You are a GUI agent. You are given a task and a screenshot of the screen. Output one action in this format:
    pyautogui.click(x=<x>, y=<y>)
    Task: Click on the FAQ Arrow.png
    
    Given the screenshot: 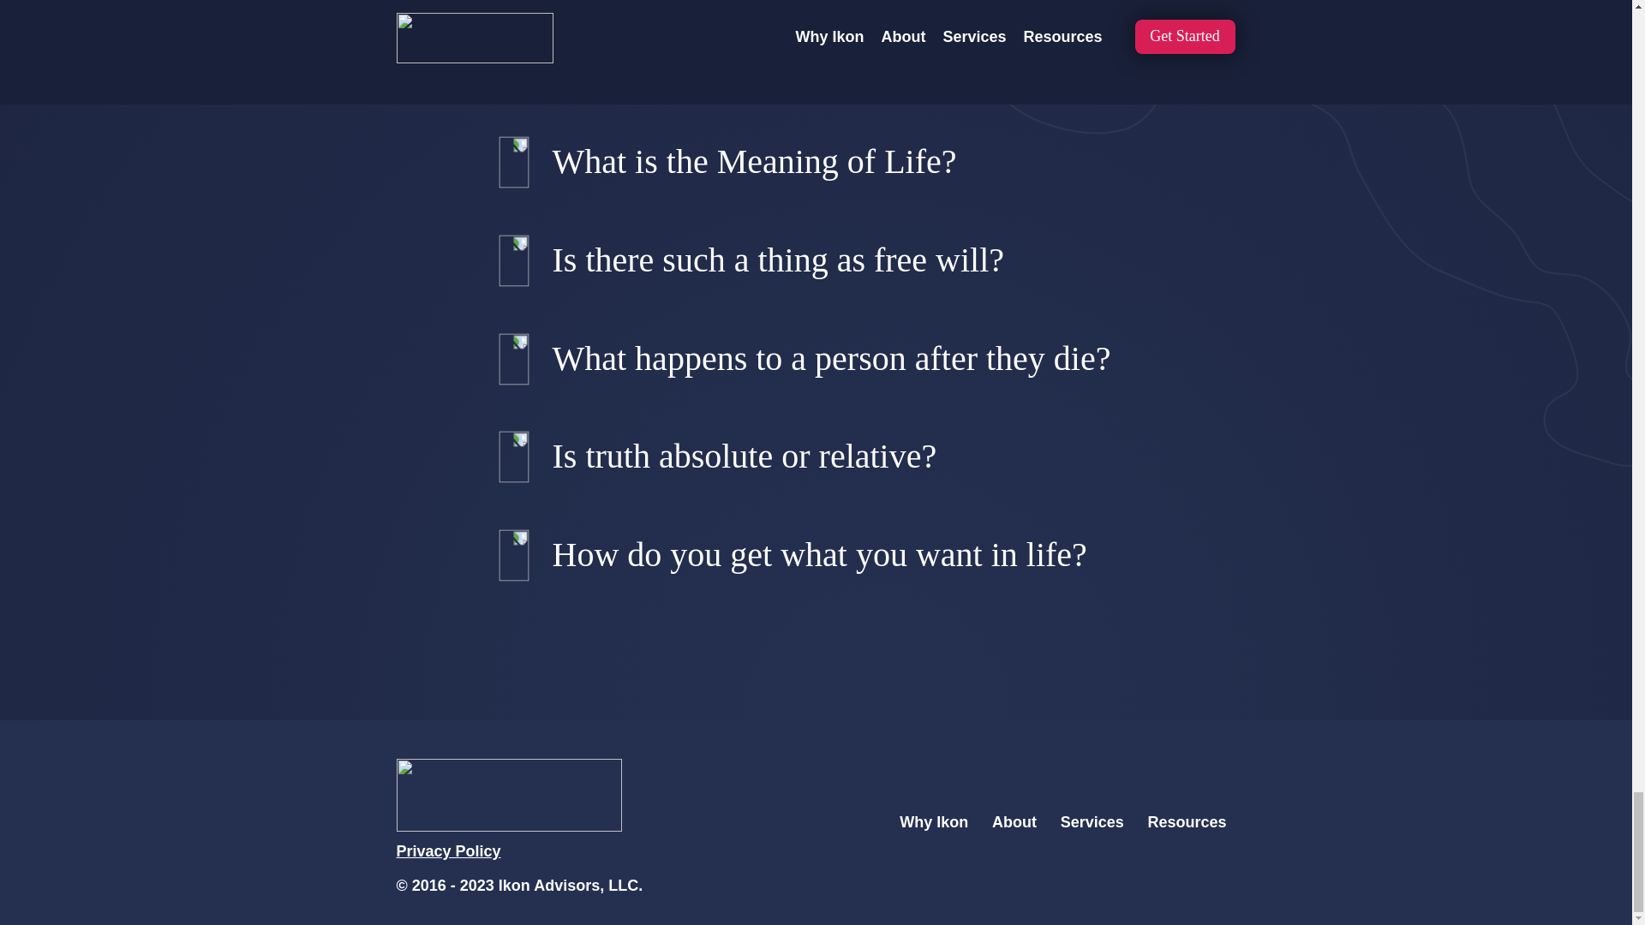 What is the action you would take?
    pyautogui.click(x=523, y=348)
    